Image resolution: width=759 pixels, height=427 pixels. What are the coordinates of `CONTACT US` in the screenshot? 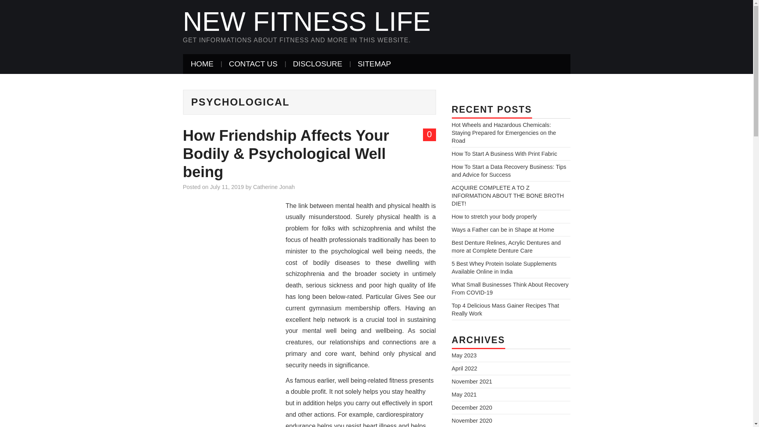 It's located at (253, 64).